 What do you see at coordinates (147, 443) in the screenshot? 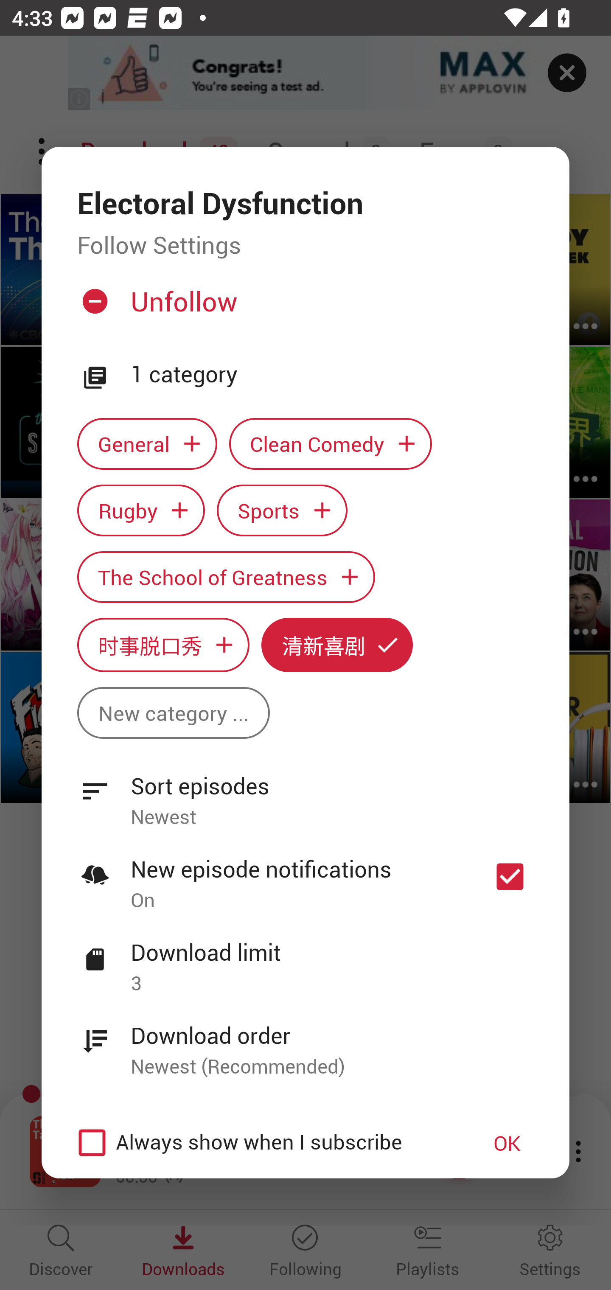
I see `General` at bounding box center [147, 443].